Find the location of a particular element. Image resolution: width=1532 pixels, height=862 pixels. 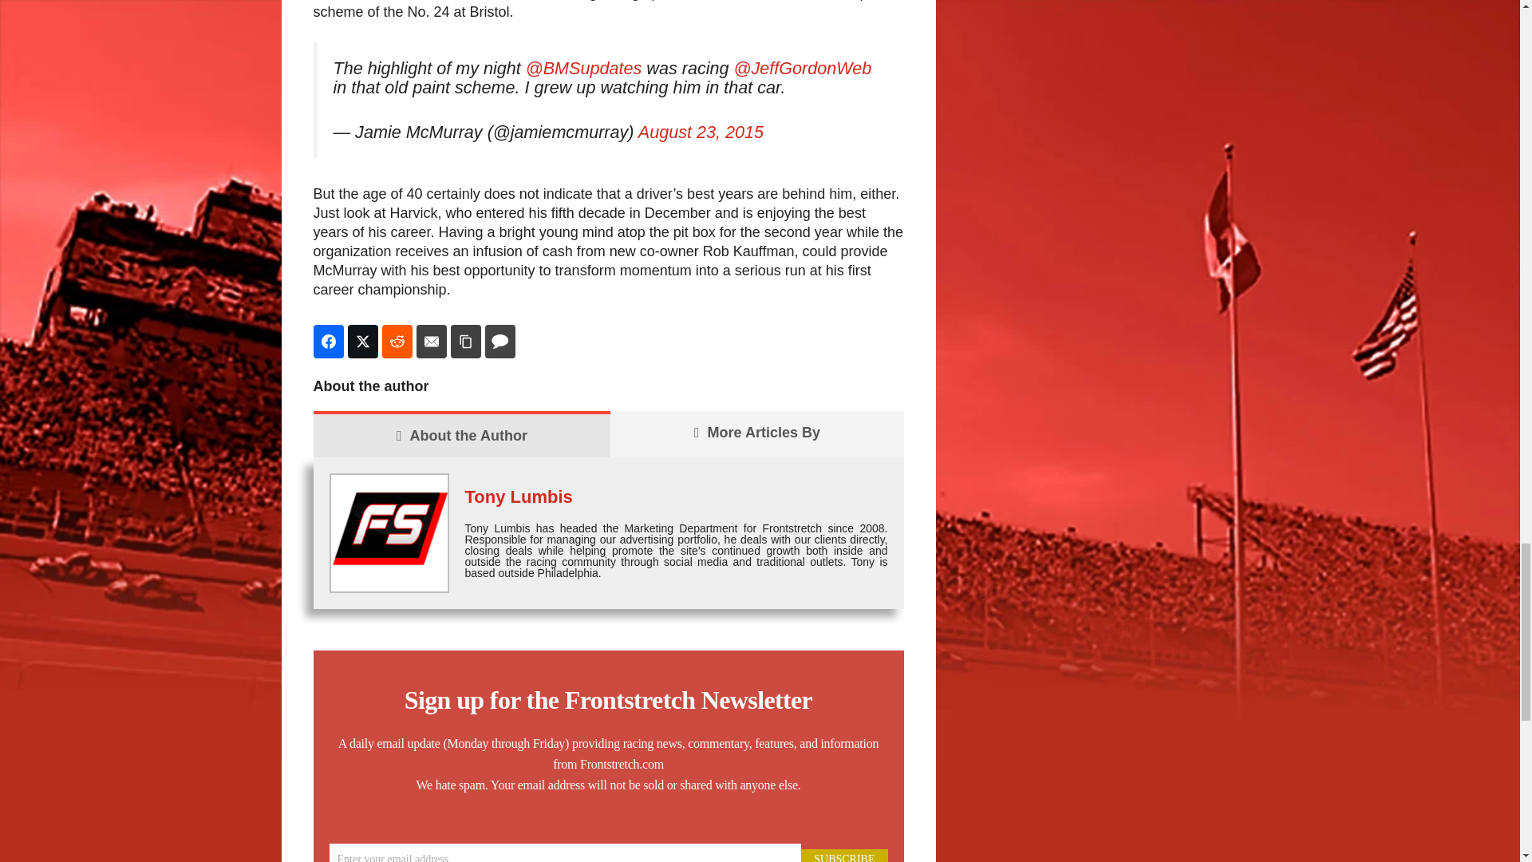

Share on Twitter is located at coordinates (362, 342).